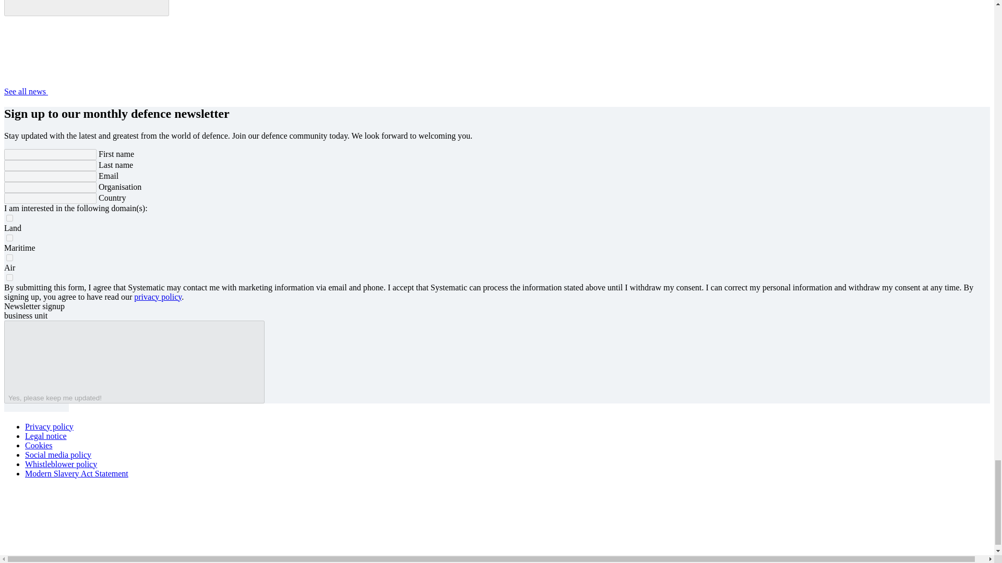  Describe the element at coordinates (49, 426) in the screenshot. I see `Privacy policy` at that location.